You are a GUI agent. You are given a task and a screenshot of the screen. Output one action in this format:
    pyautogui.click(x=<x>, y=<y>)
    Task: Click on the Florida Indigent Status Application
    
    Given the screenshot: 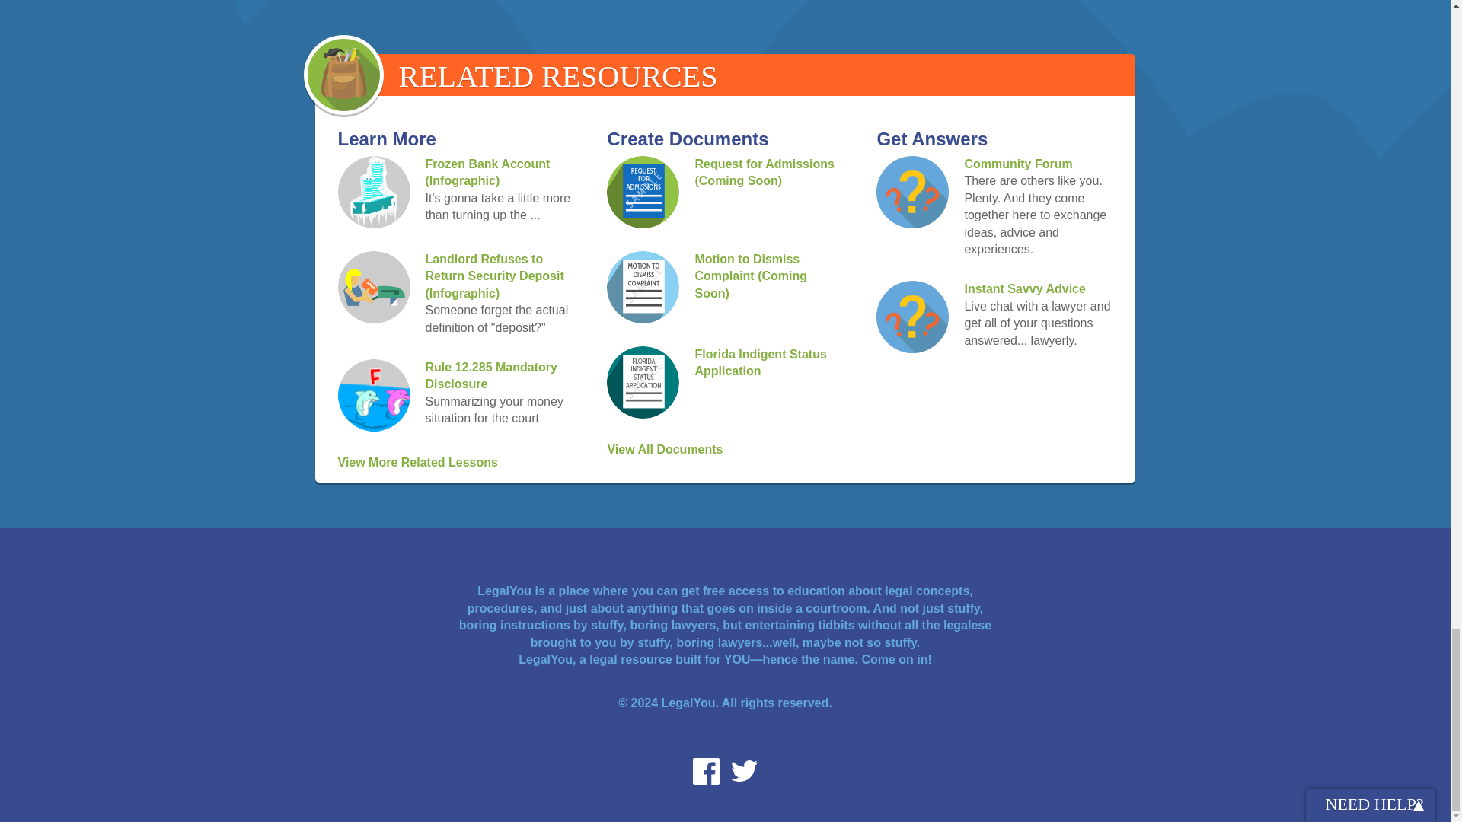 What is the action you would take?
    pyautogui.click(x=760, y=362)
    